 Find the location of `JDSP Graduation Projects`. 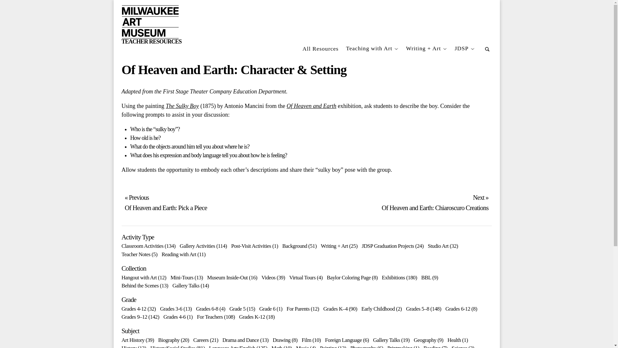

JDSP Graduation Projects is located at coordinates (388, 246).